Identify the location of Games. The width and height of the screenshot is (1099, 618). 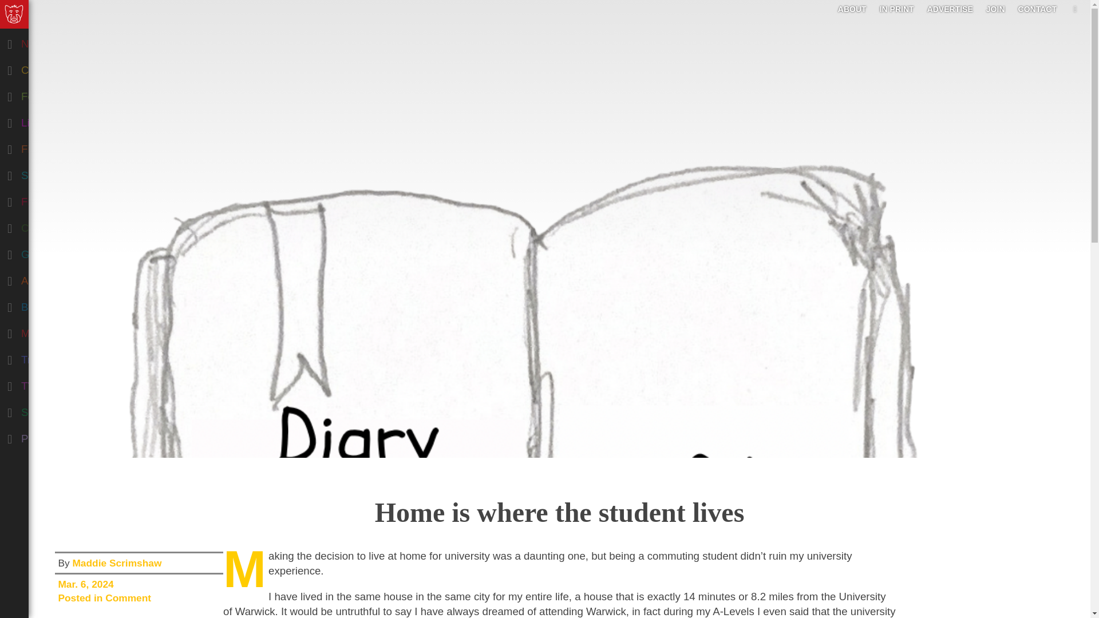
(60, 252).